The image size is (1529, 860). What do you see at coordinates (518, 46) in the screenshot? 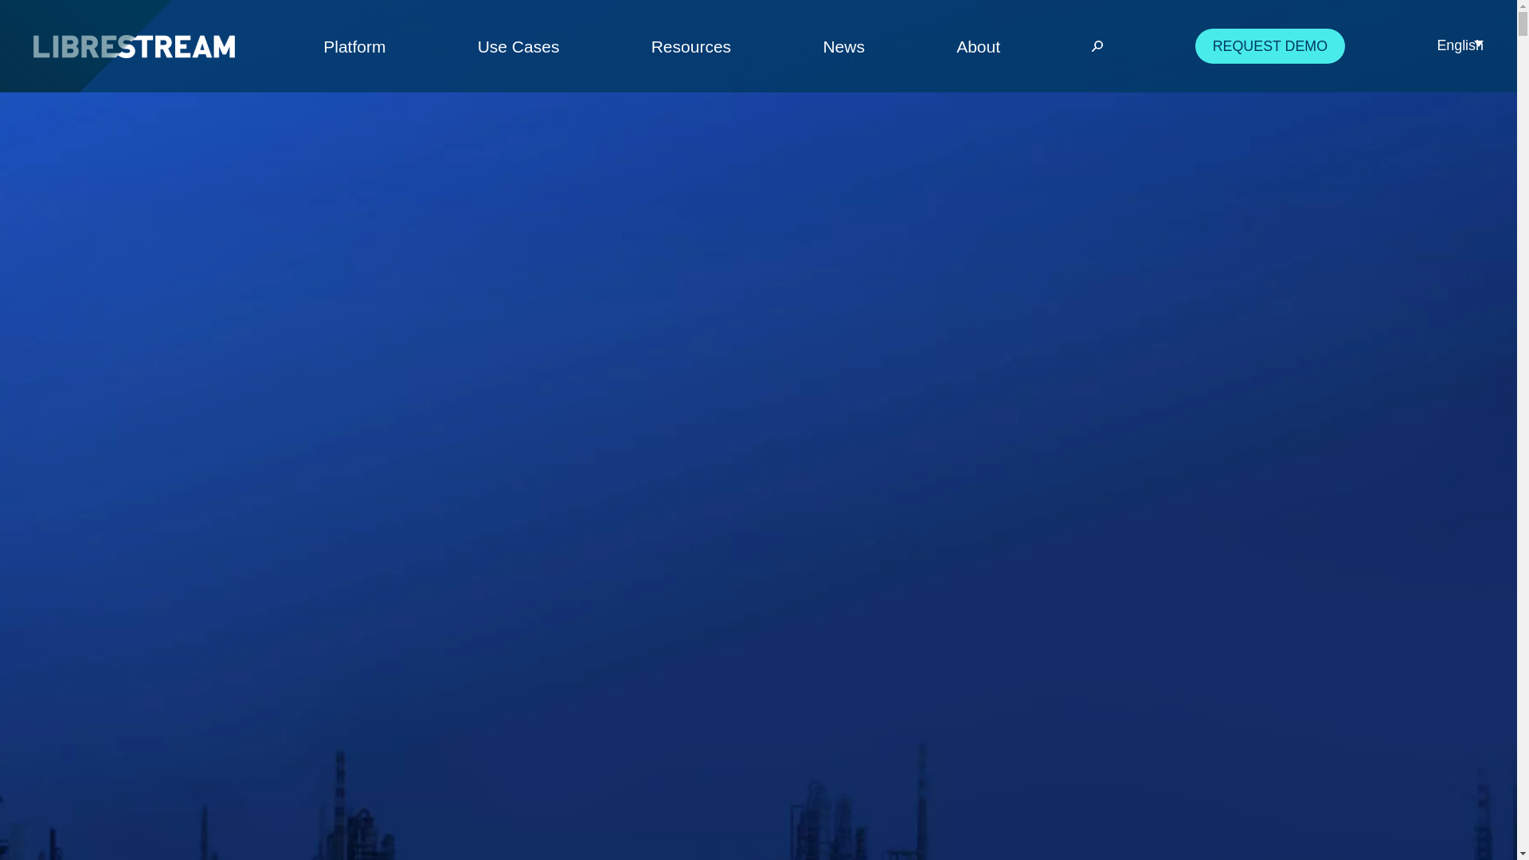
I see `Use Cases` at bounding box center [518, 46].